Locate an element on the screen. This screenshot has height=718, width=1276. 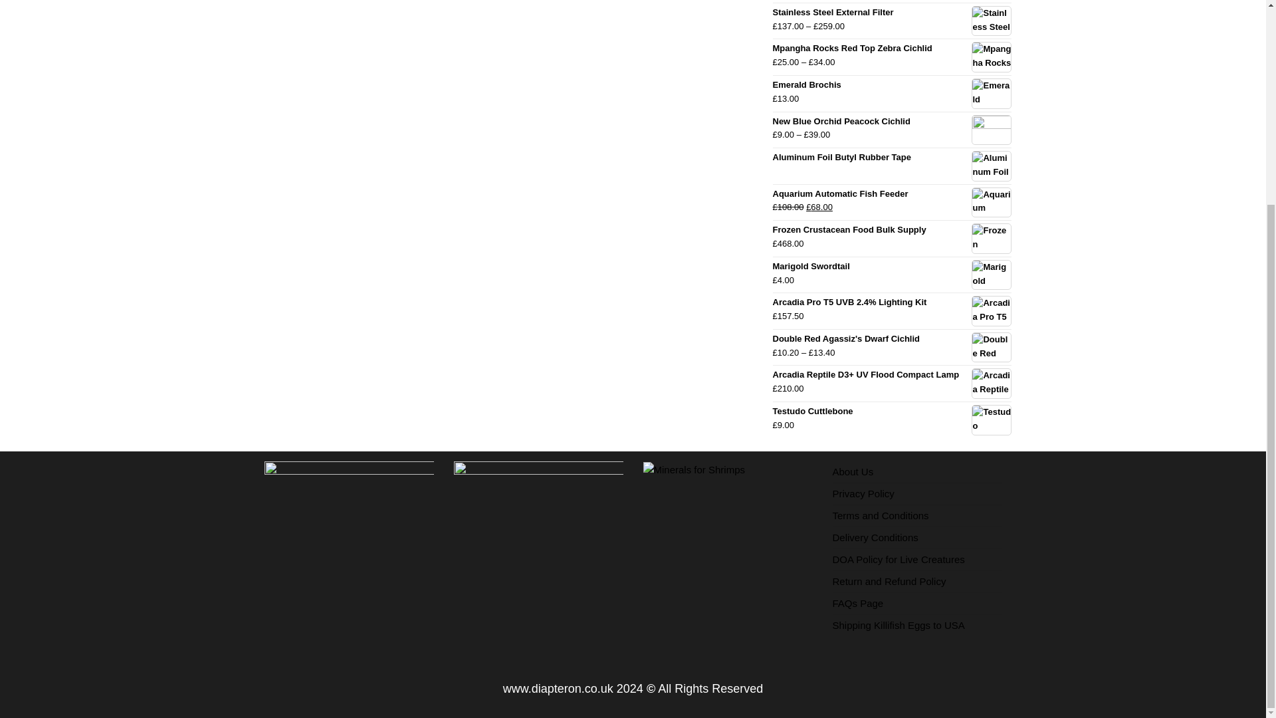
Stainless Steel External Filter is located at coordinates (892, 13).